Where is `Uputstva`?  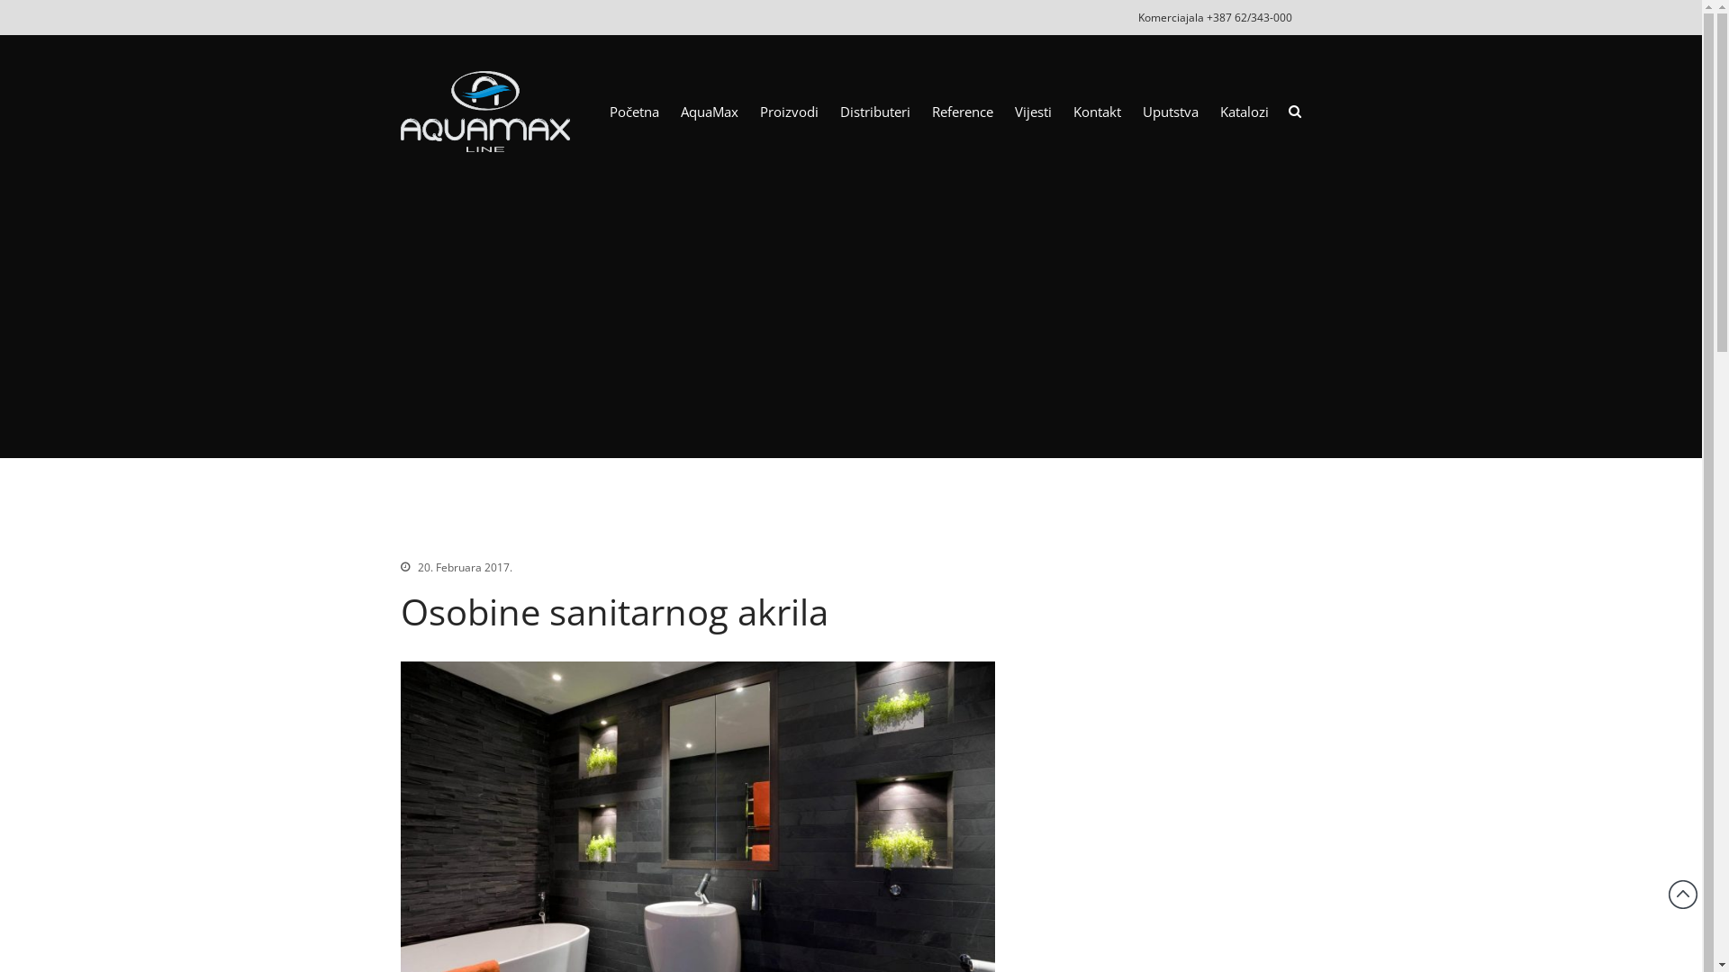
Uputstva is located at coordinates (1171, 112).